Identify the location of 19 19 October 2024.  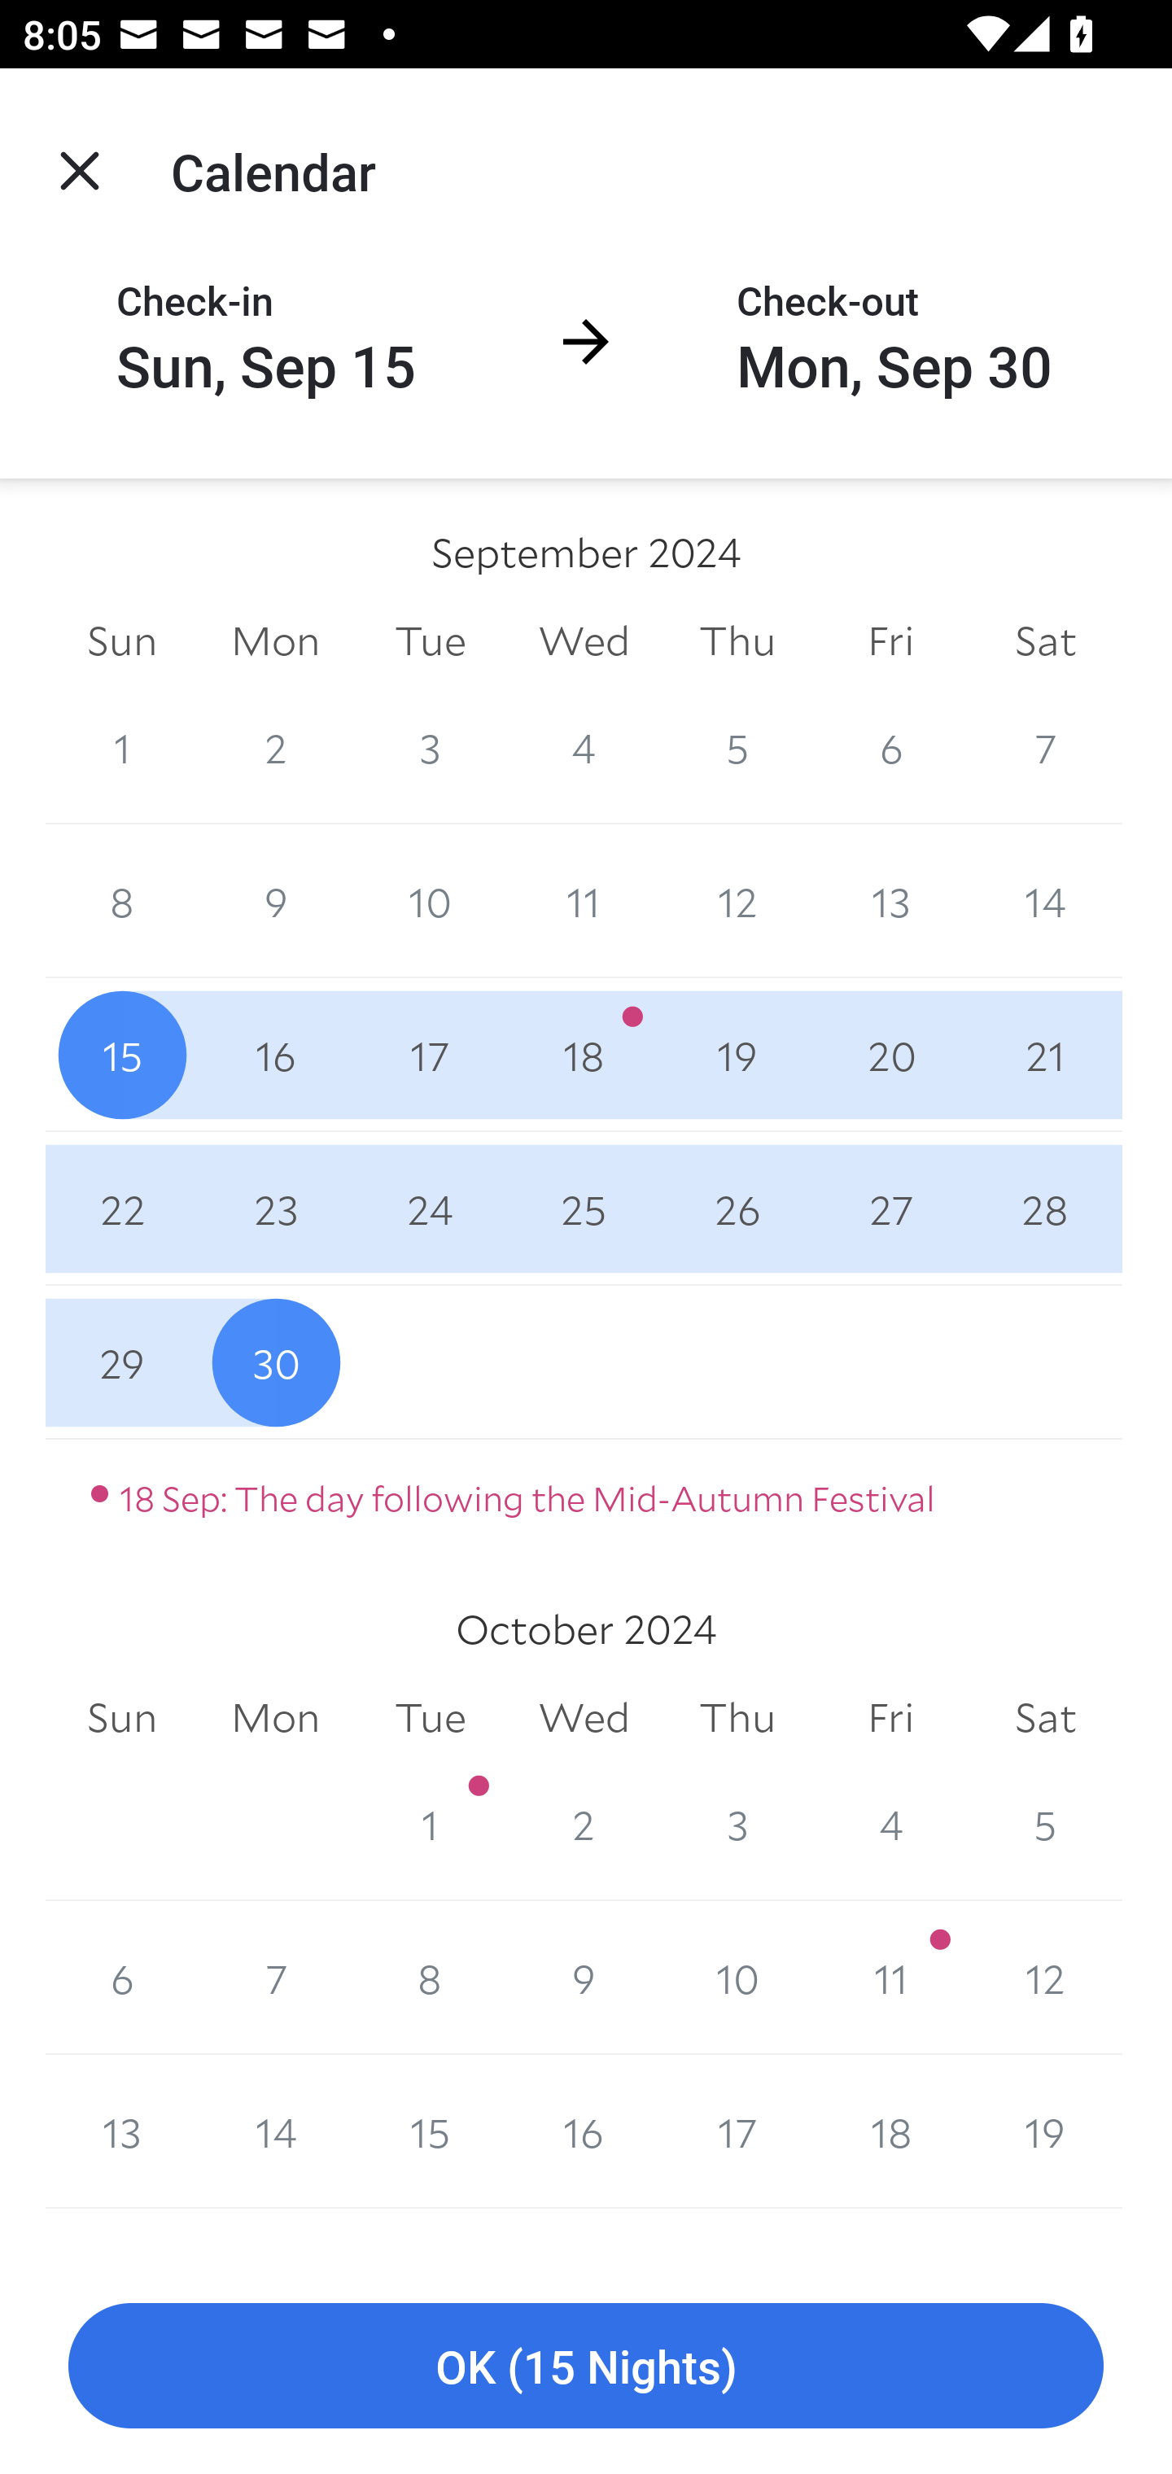
(1045, 2132).